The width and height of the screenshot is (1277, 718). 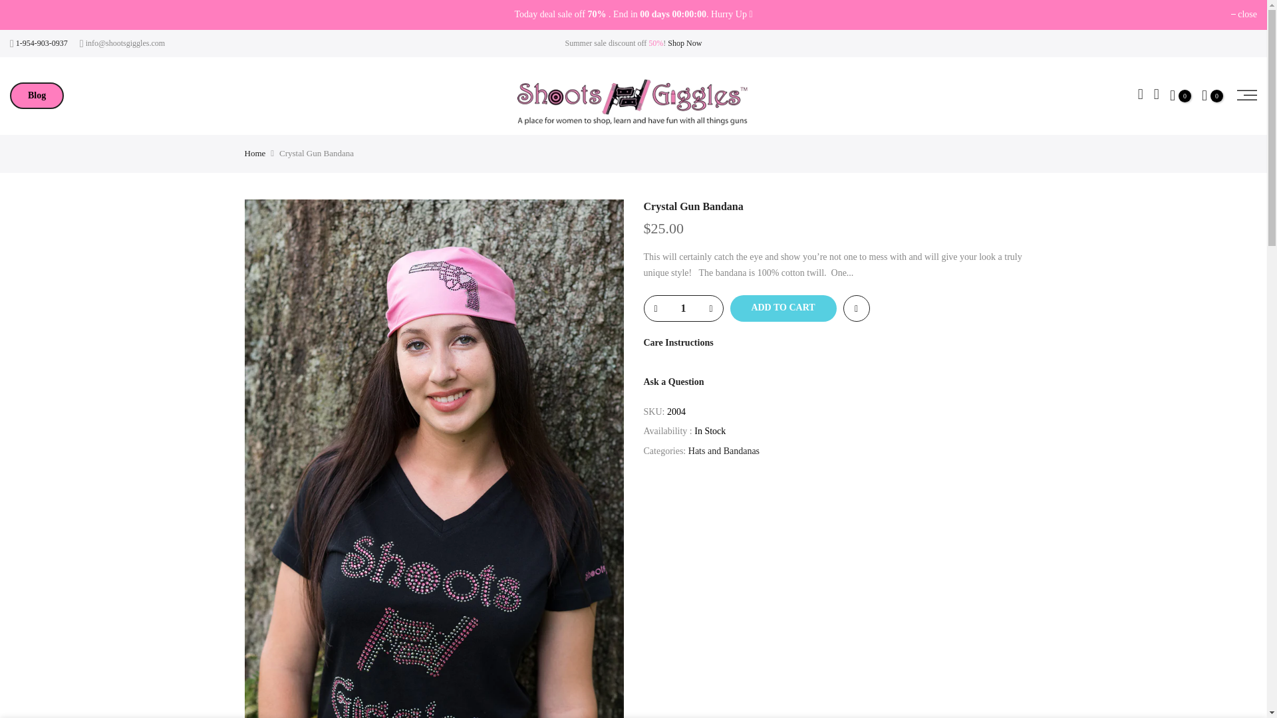 What do you see at coordinates (1244, 15) in the screenshot?
I see `close` at bounding box center [1244, 15].